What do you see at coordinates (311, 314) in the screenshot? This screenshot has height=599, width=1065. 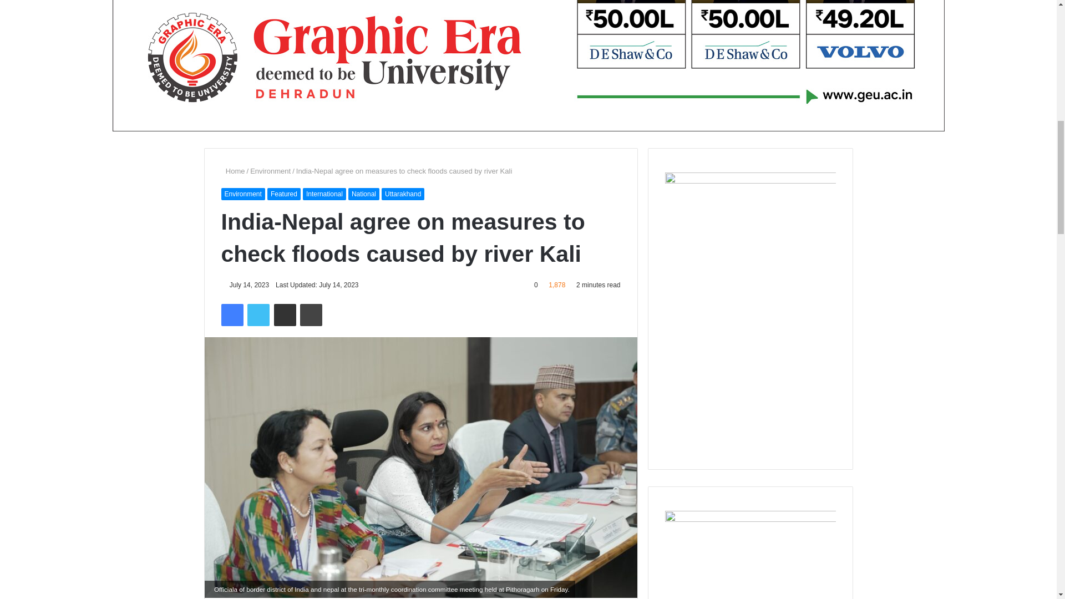 I see `Print` at bounding box center [311, 314].